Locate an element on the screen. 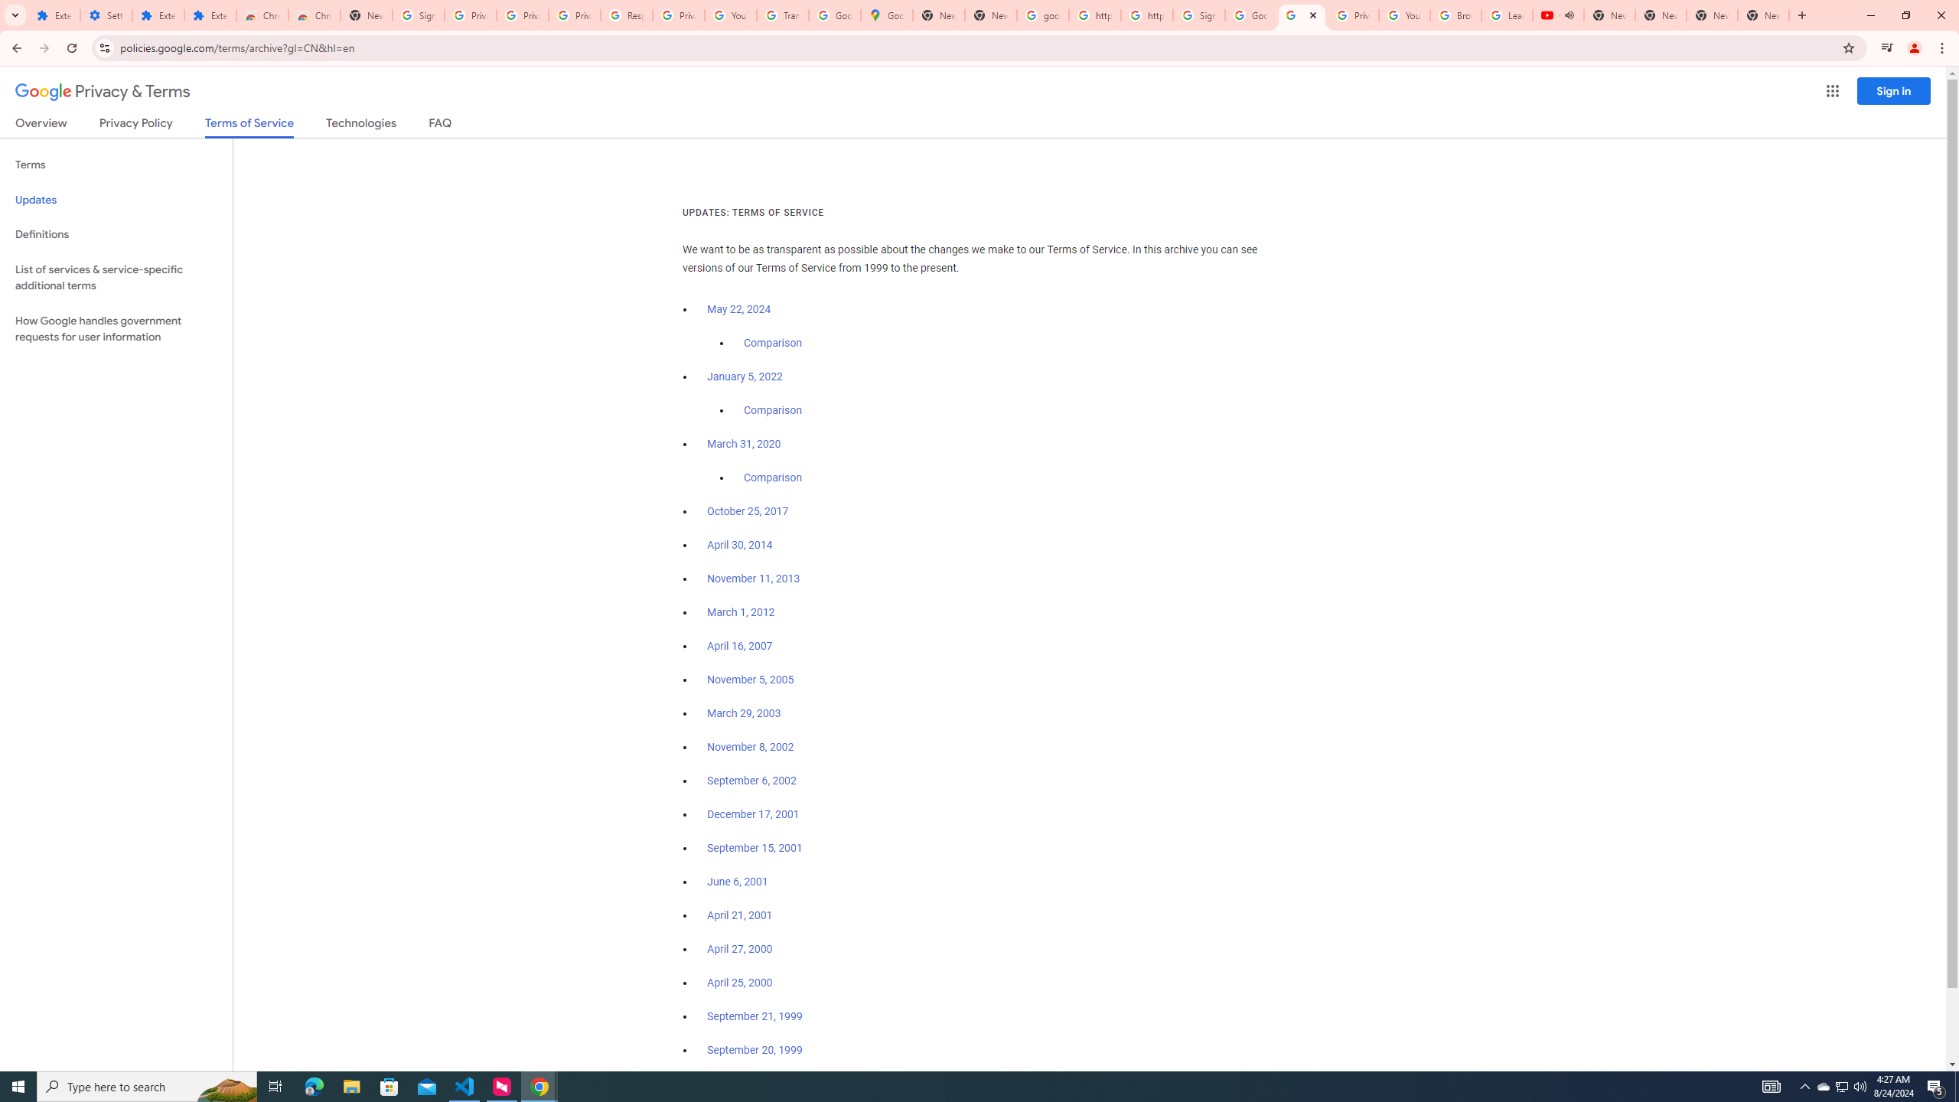 The width and height of the screenshot is (1959, 1102). September 15, 2001 is located at coordinates (755, 848).